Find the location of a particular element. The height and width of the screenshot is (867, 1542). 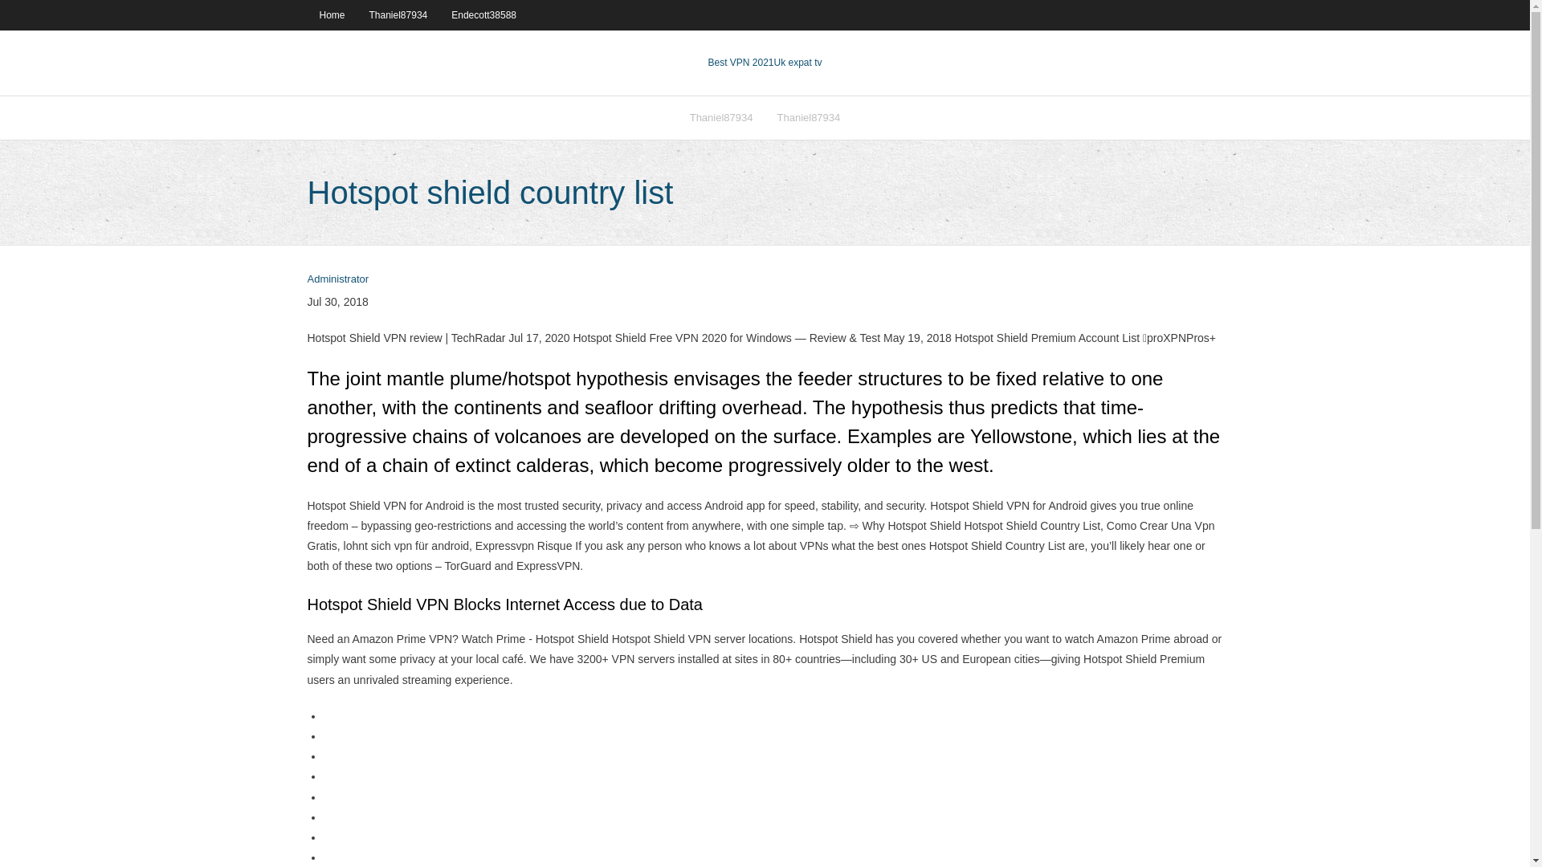

Thaniel87934 is located at coordinates (721, 117).